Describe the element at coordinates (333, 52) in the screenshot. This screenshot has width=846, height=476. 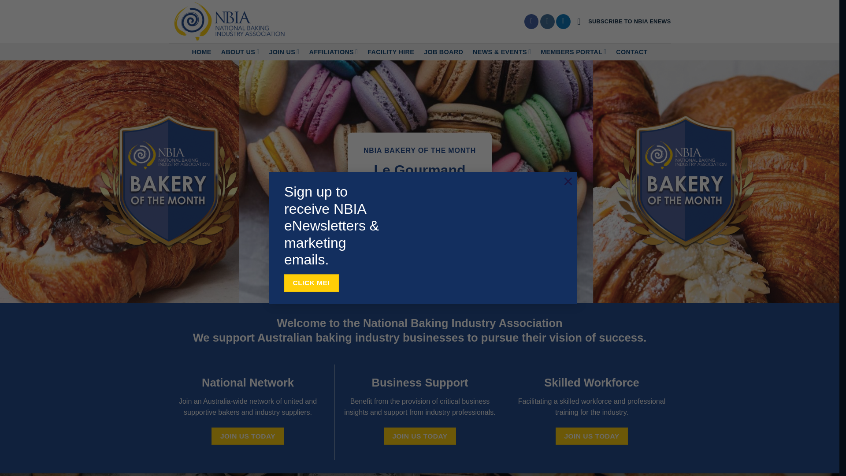
I see `AFFILIATIONS` at that location.